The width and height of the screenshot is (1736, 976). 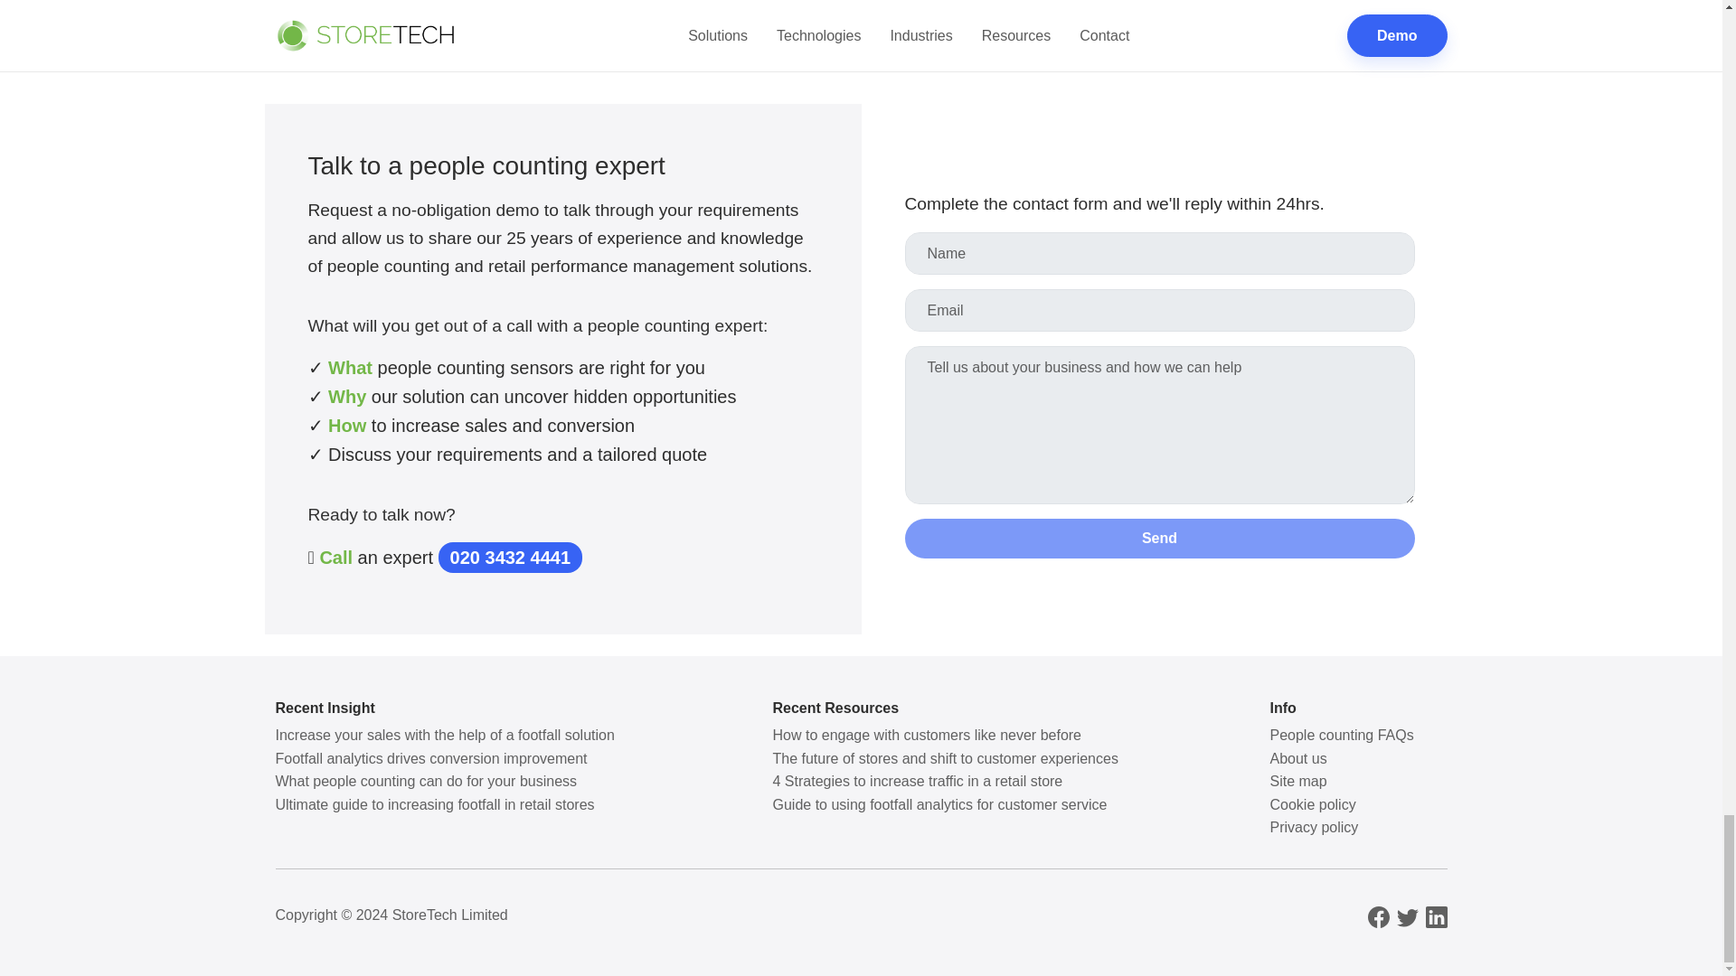 I want to click on 4 Strategies to increase traffic in a retail store, so click(x=917, y=781).